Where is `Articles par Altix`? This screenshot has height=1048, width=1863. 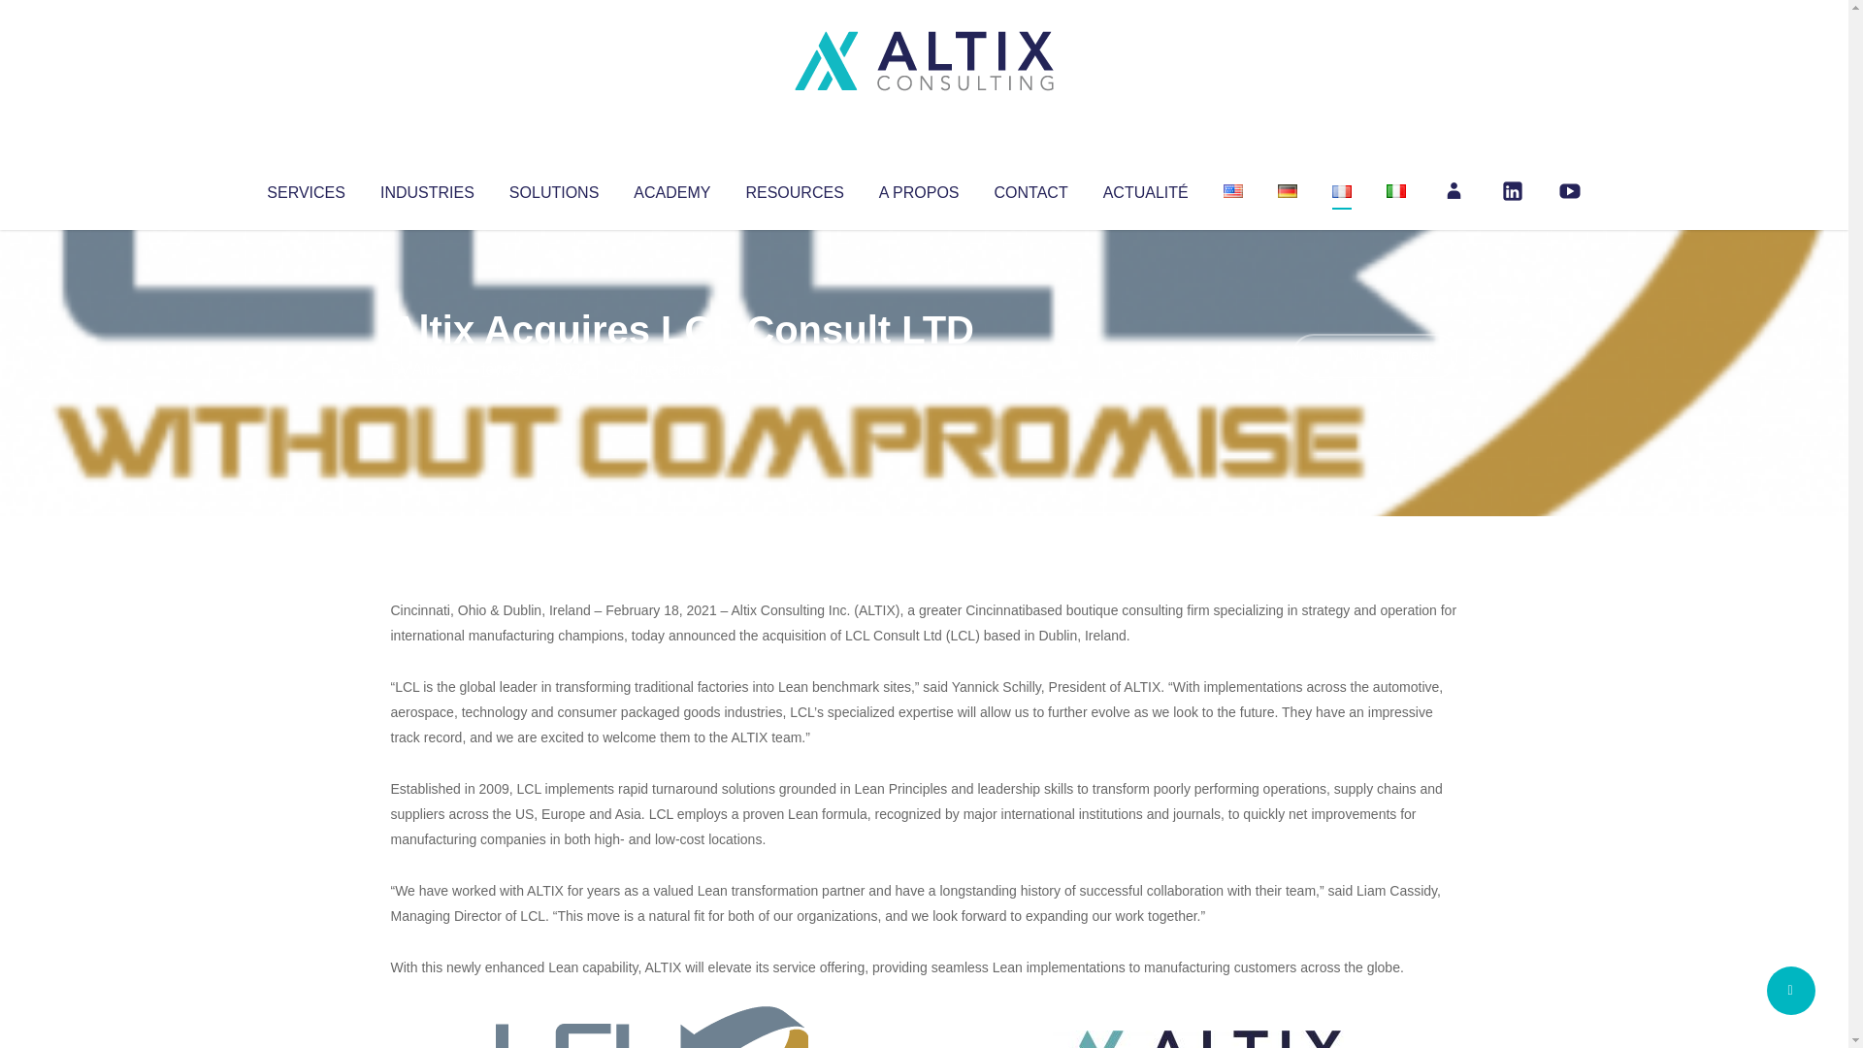 Articles par Altix is located at coordinates (427, 369).